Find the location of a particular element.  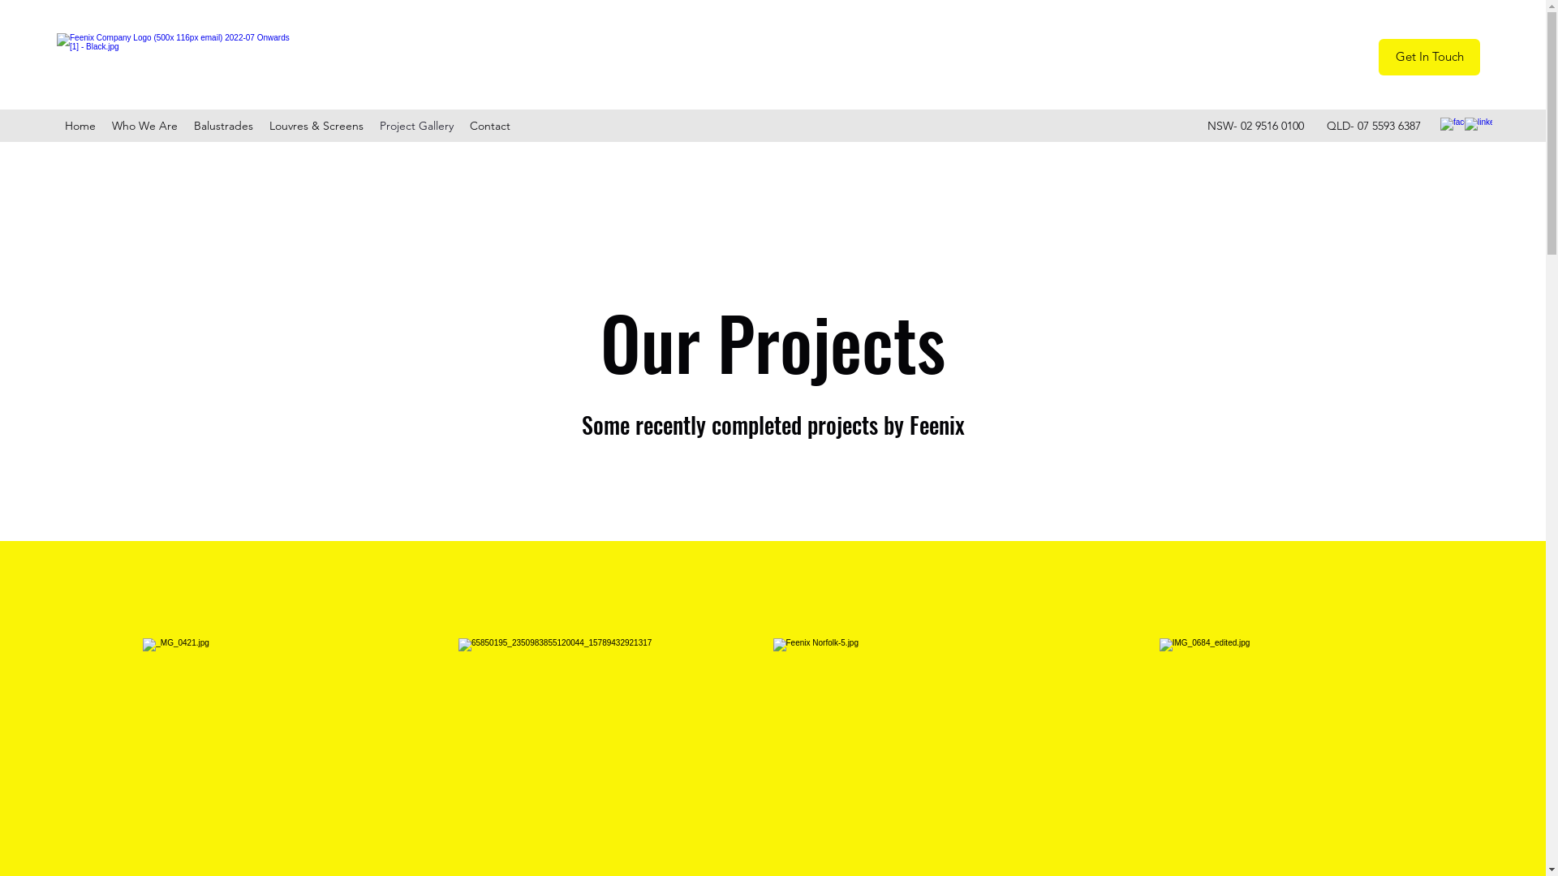

Contact is located at coordinates (490, 126).